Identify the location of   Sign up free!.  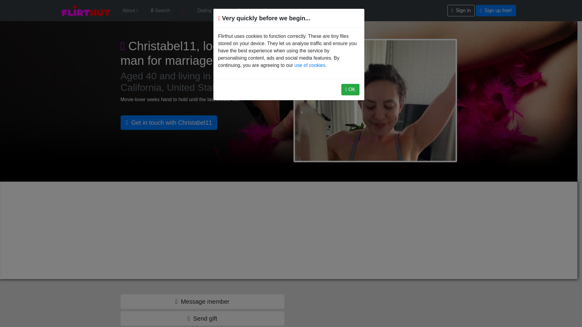
(496, 11).